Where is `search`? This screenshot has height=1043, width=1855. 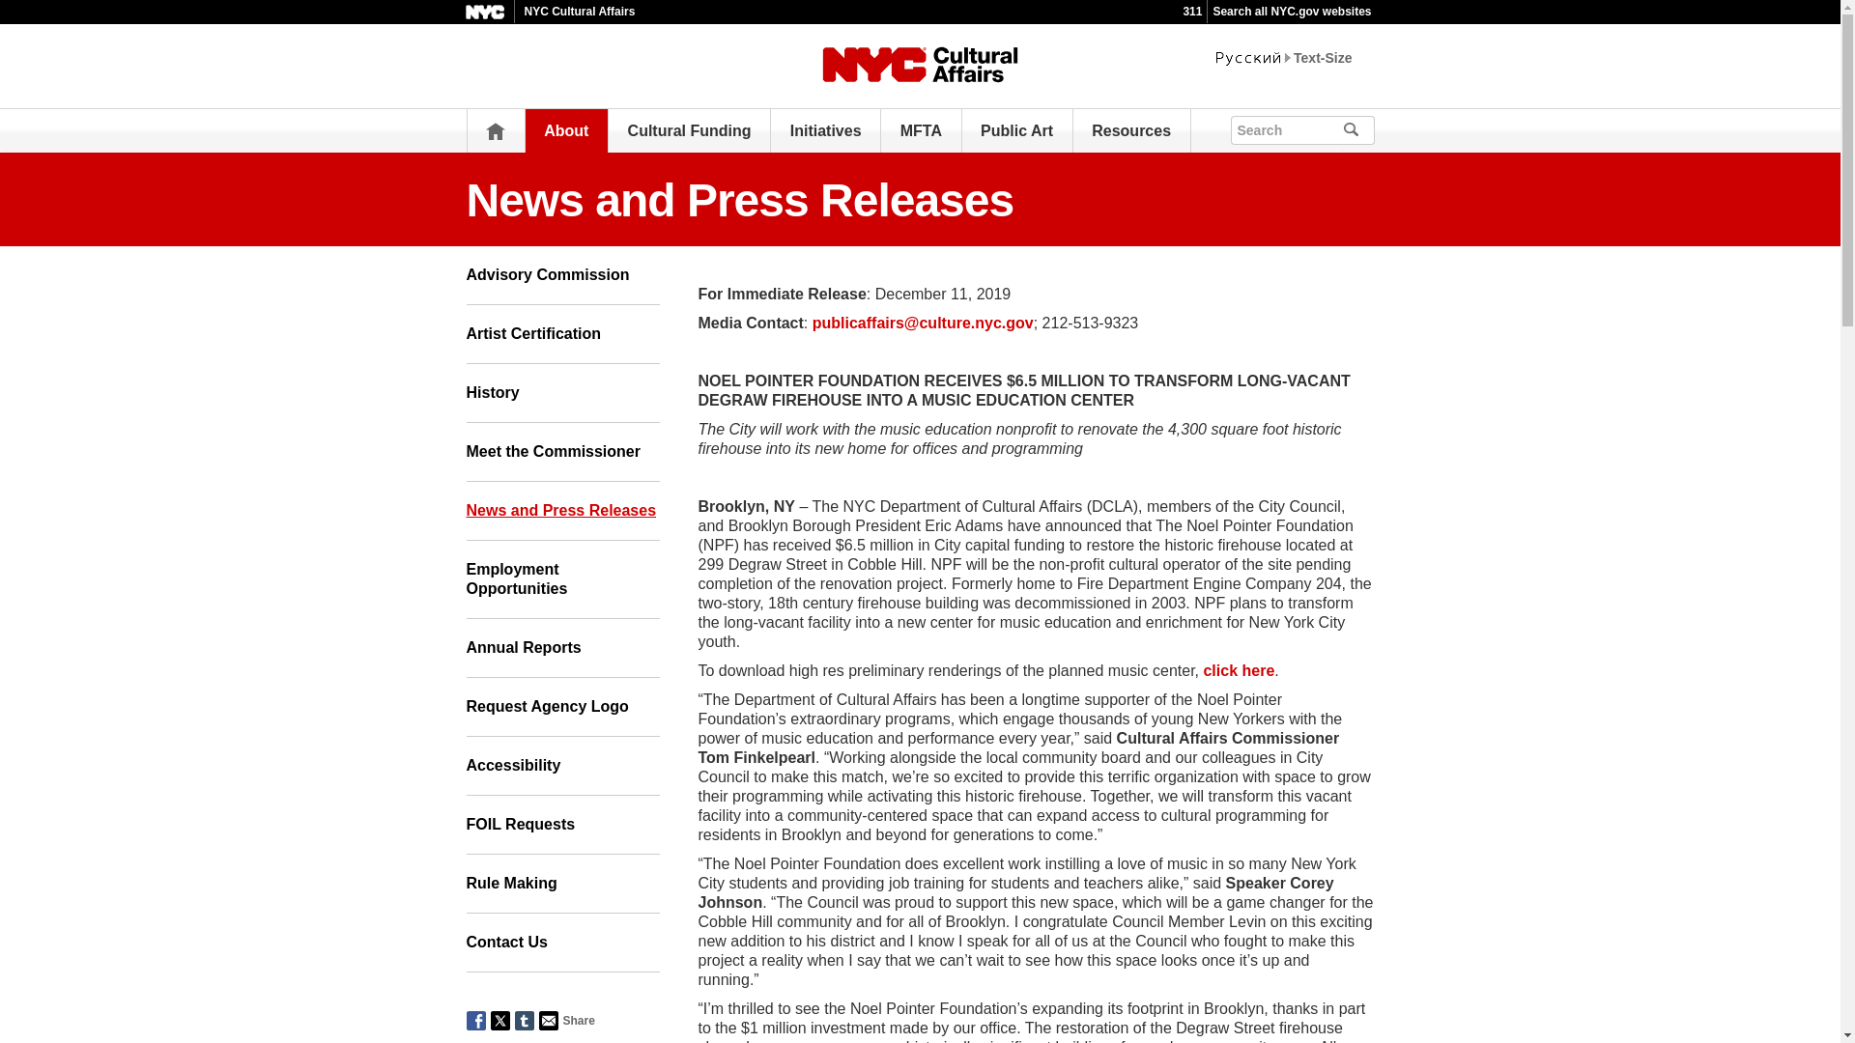
search is located at coordinates (1378, 127).